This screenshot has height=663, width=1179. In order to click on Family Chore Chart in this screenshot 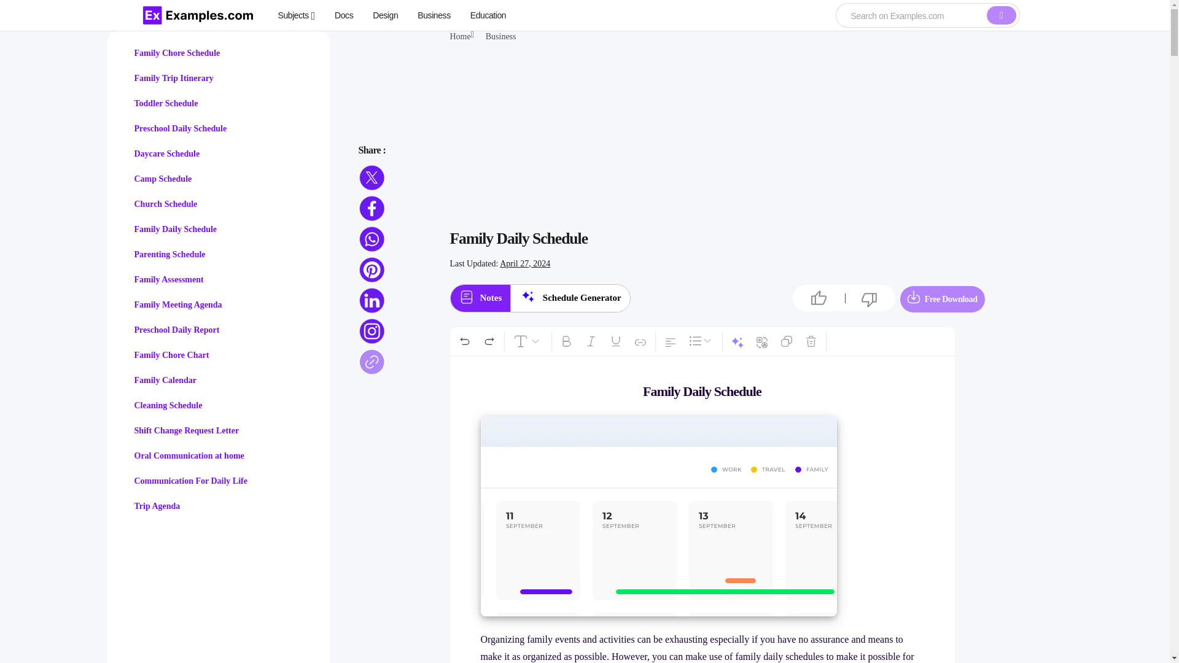, I will do `click(171, 355)`.